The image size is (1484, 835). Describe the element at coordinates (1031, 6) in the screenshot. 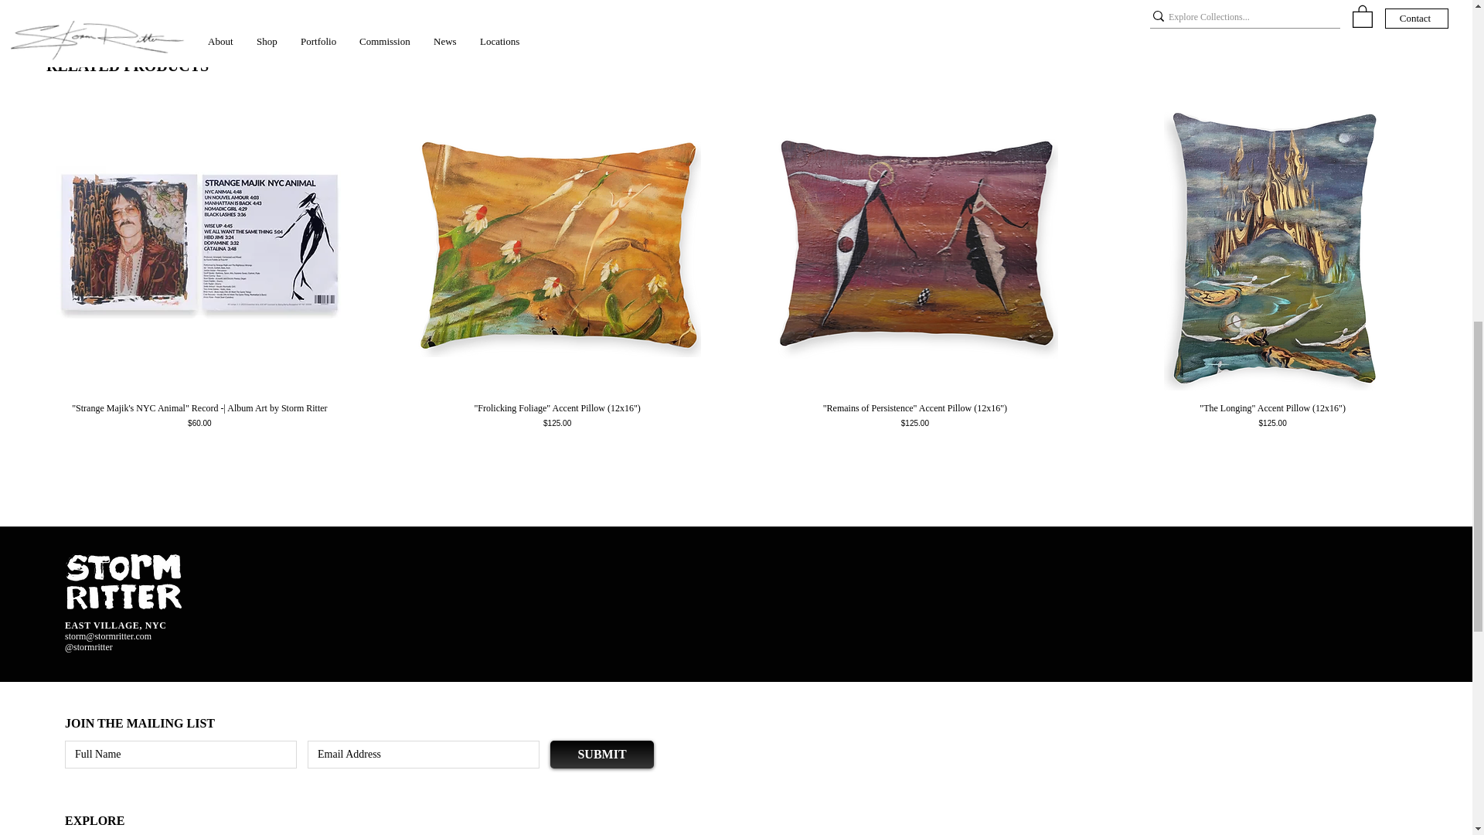

I see `Painted Fashion` at that location.